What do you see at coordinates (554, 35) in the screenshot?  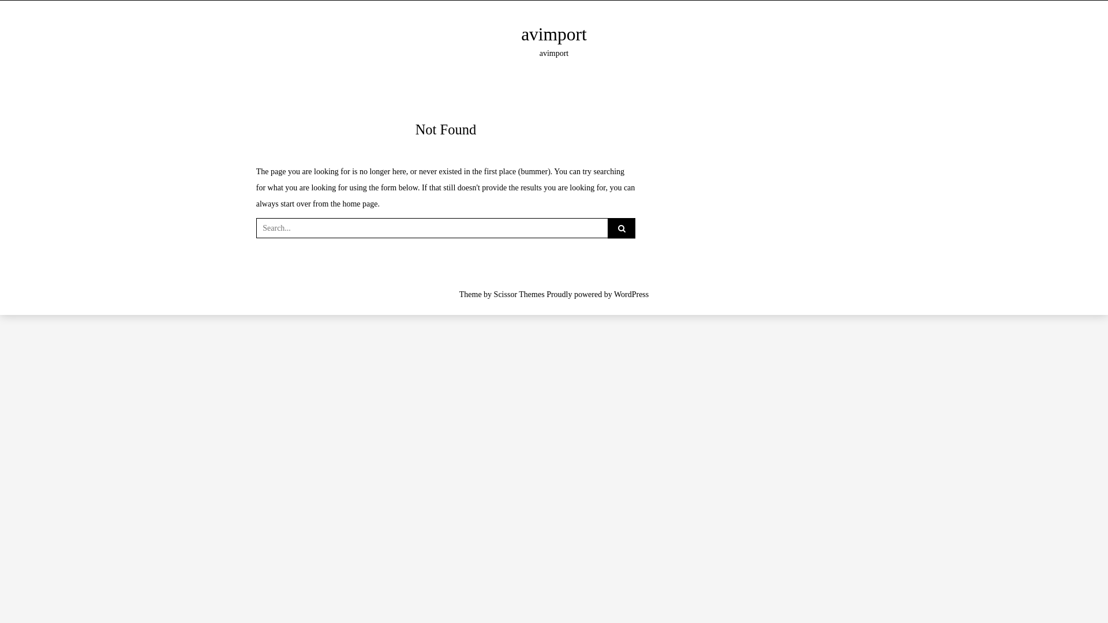 I see `avimport` at bounding box center [554, 35].